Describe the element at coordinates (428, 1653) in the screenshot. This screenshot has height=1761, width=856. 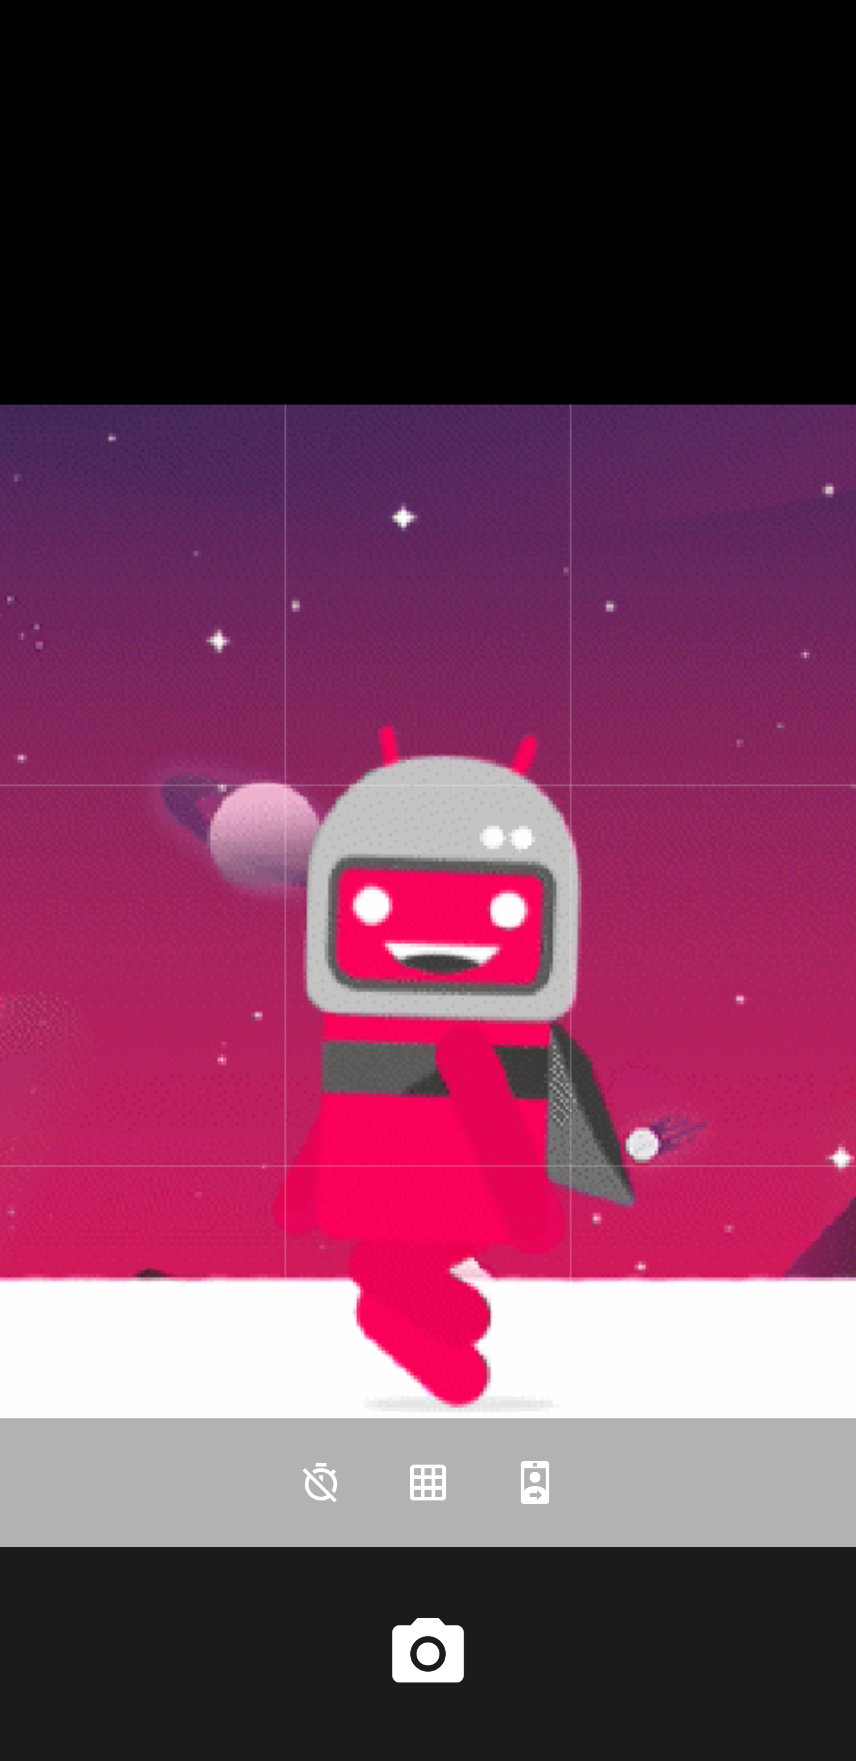
I see `Shutter` at that location.